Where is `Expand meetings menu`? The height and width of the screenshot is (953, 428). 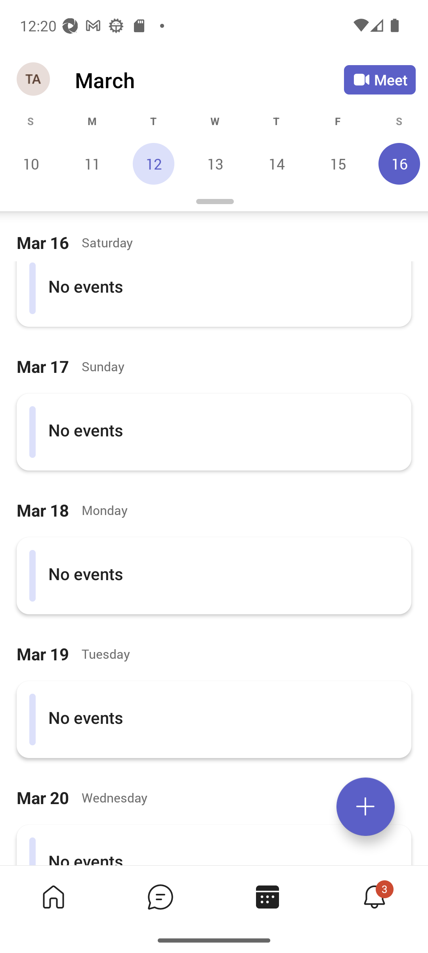 Expand meetings menu is located at coordinates (365, 806).